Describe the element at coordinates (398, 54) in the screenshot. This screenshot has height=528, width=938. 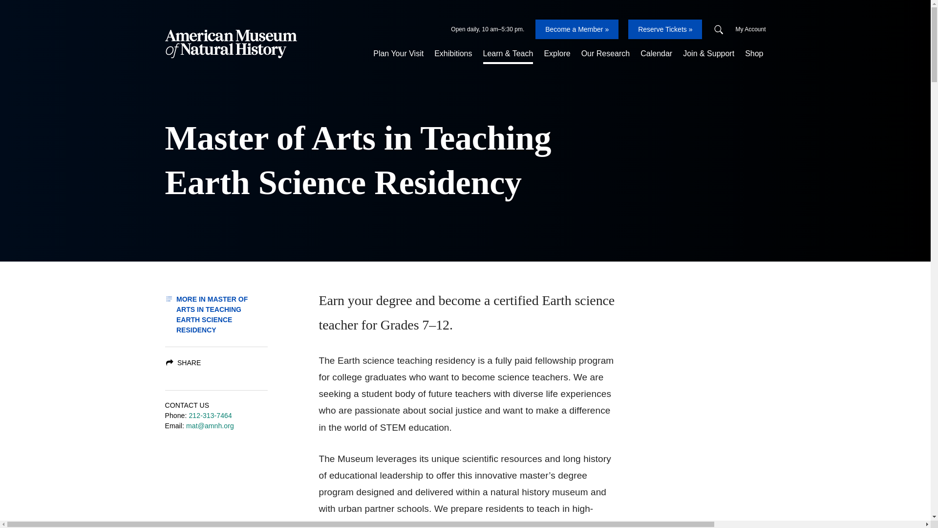
I see `Plan Your Visit` at that location.